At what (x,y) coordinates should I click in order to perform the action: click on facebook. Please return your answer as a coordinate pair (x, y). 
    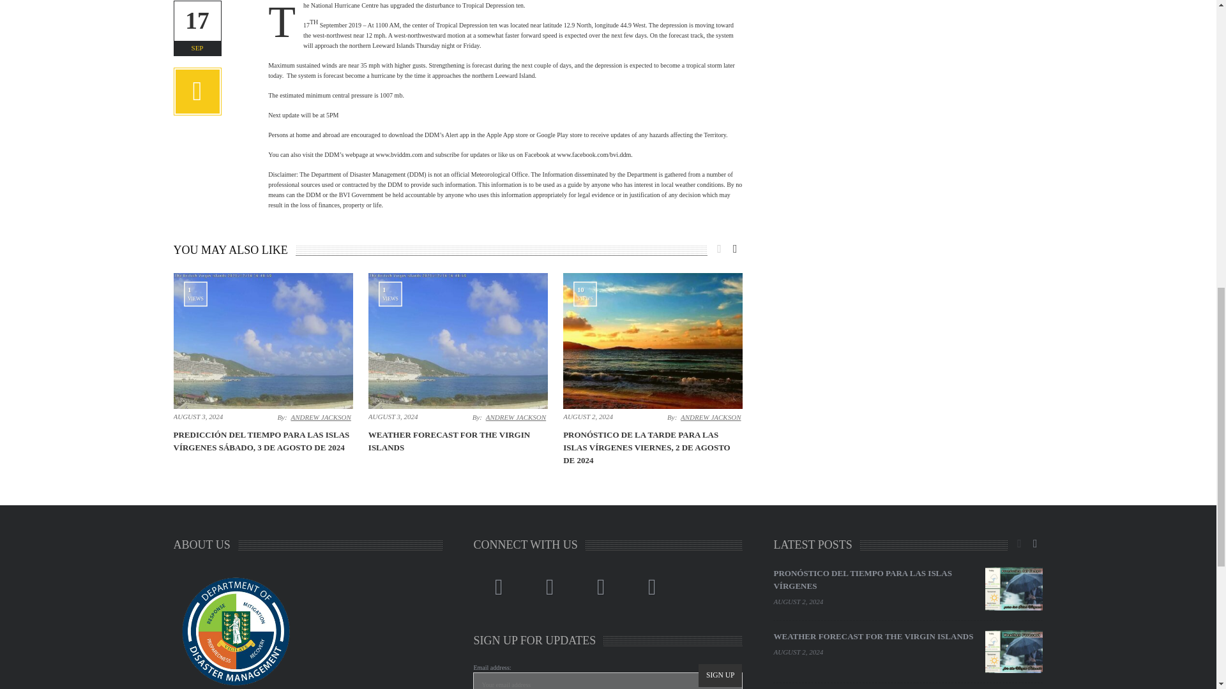
    Looking at the image, I should click on (499, 587).